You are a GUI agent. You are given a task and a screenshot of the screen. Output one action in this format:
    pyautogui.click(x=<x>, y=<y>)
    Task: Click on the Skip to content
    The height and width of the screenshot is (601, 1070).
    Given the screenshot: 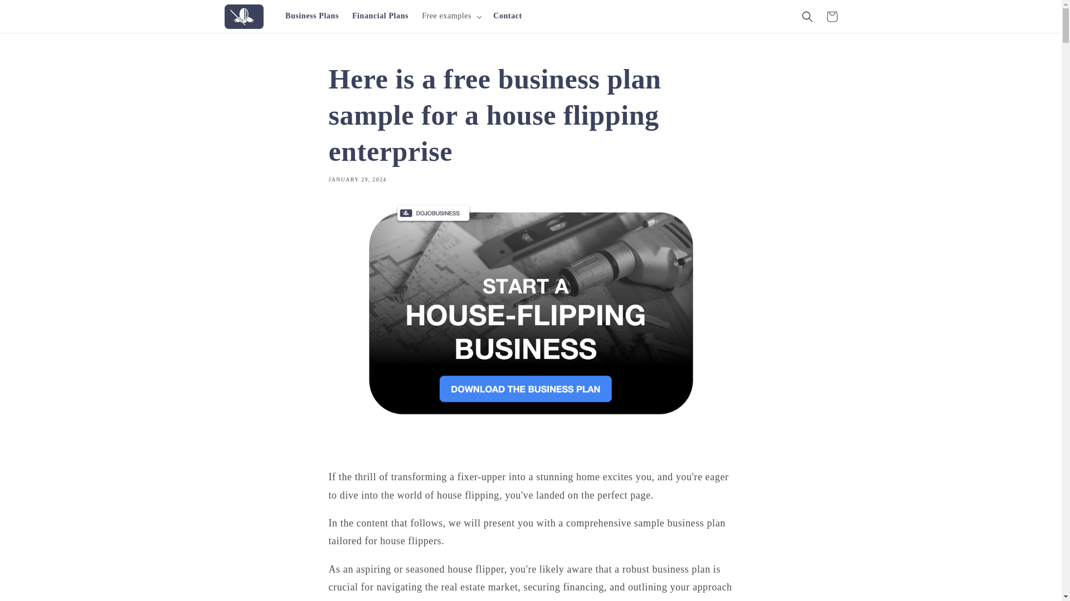 What is the action you would take?
    pyautogui.click(x=33, y=13)
    